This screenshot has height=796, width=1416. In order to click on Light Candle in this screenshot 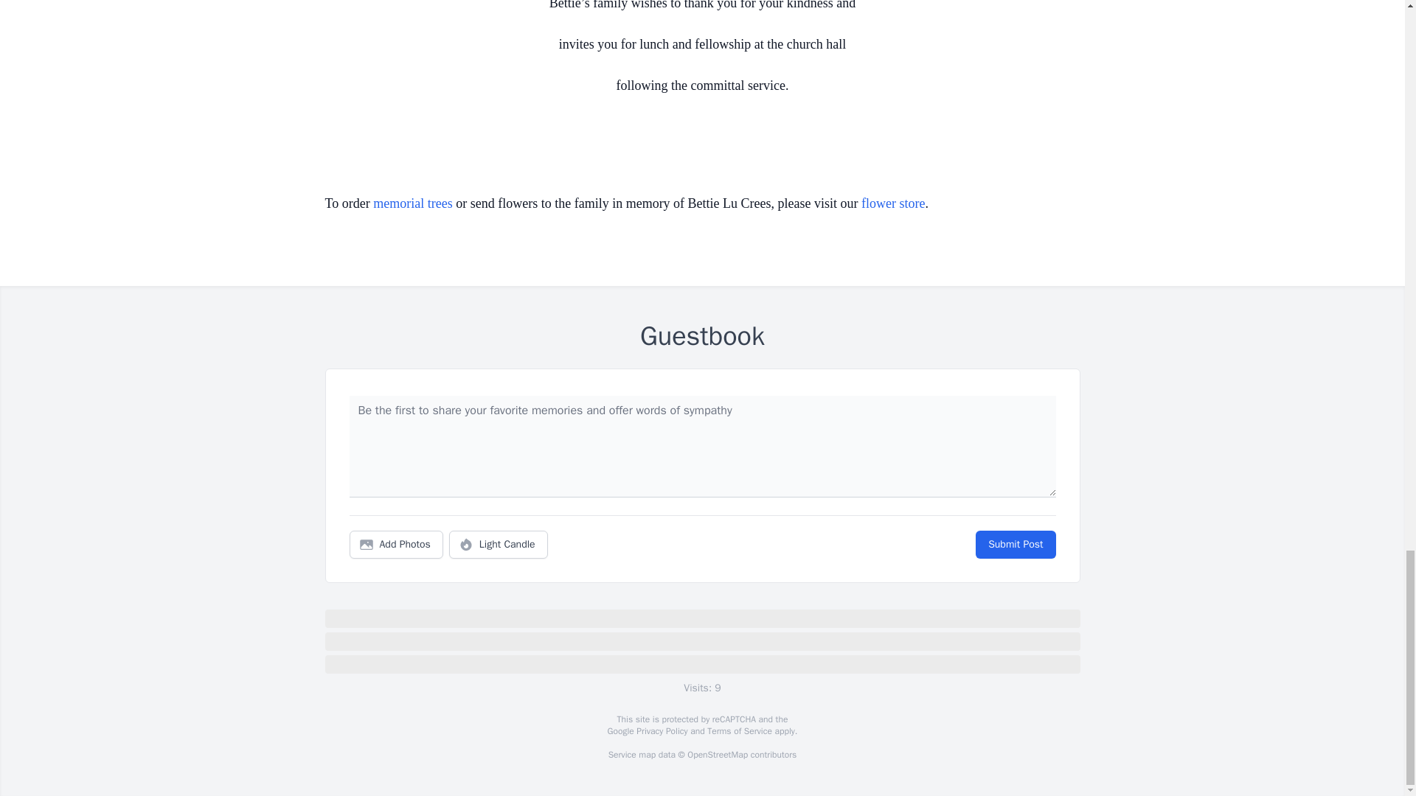, I will do `click(499, 545)`.